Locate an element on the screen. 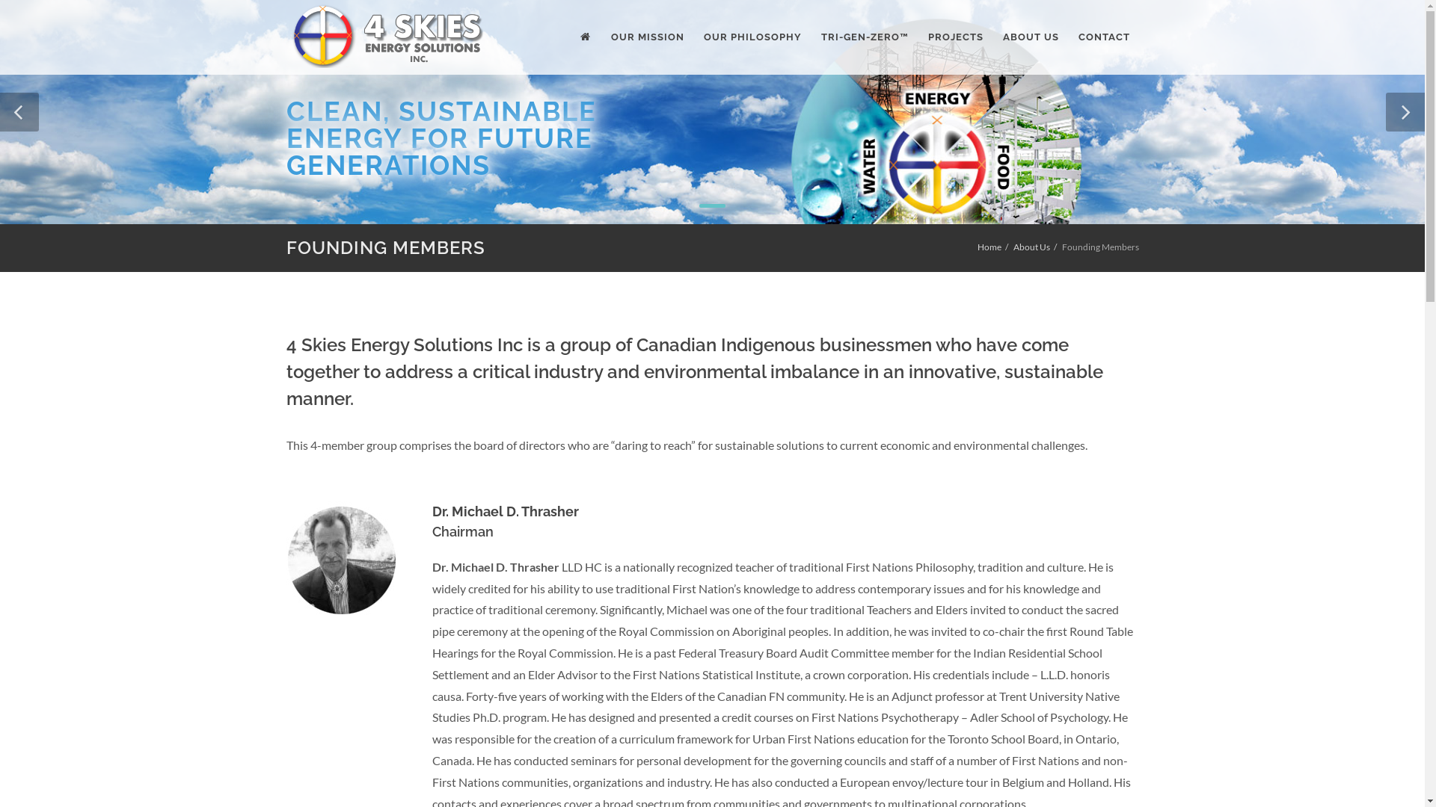 Image resolution: width=1436 pixels, height=807 pixels. PROJECTS is located at coordinates (955, 37).